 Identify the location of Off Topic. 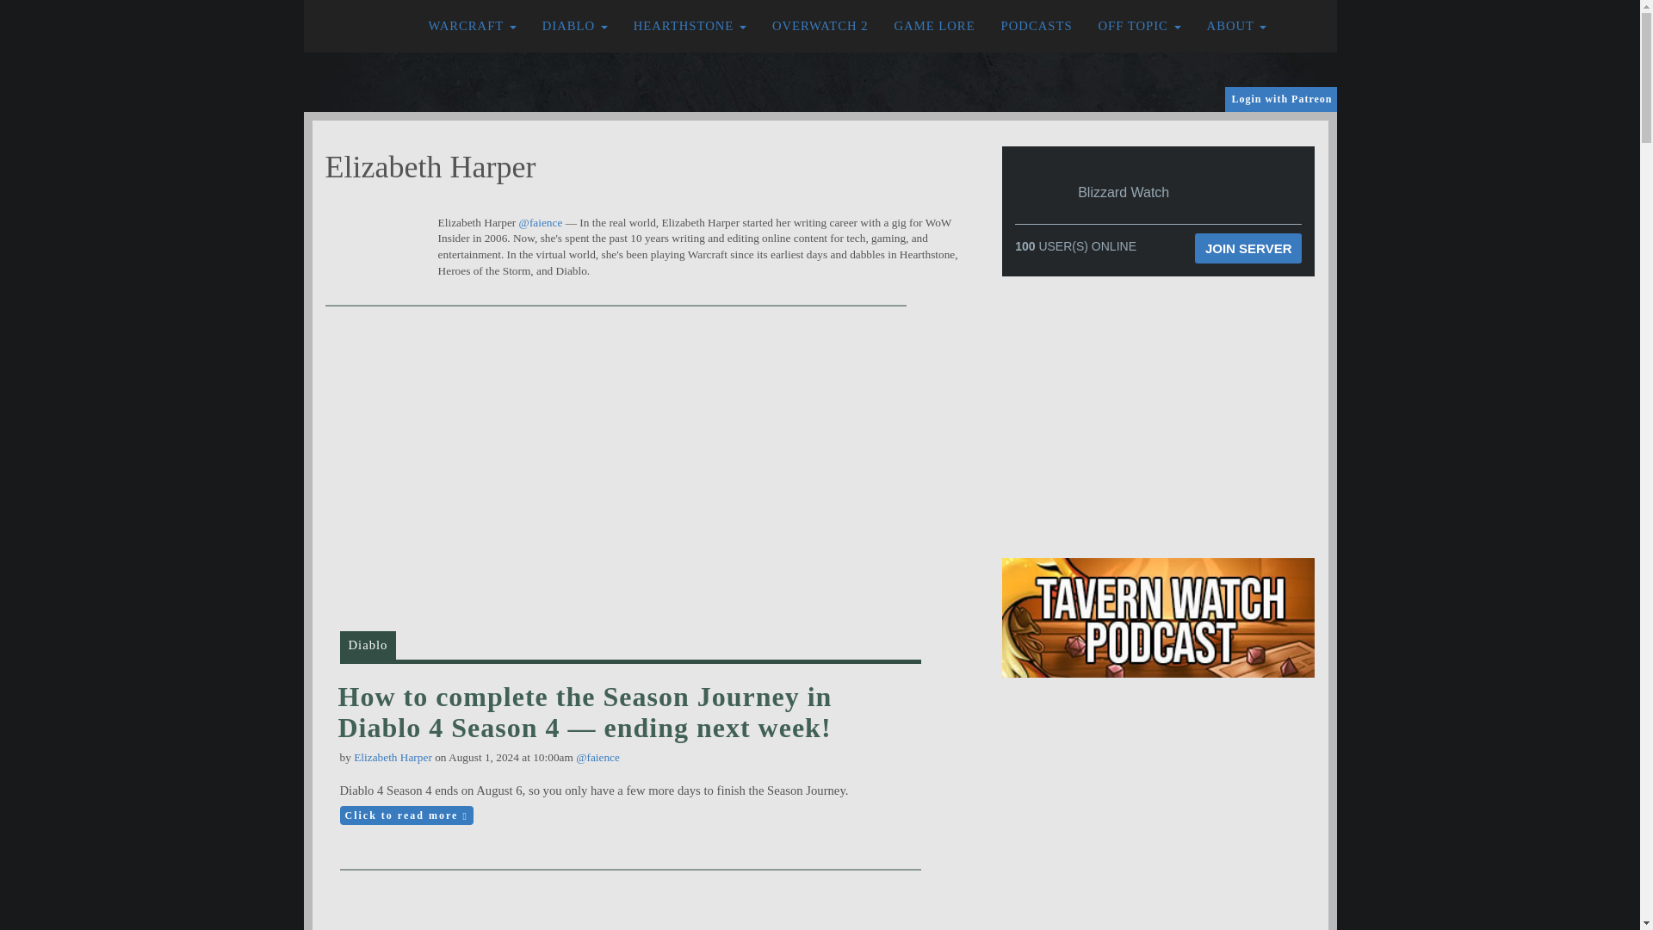
(1140, 26).